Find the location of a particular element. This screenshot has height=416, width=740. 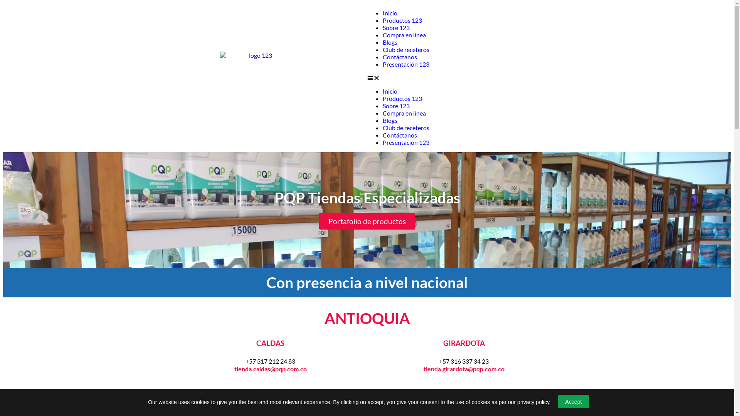

Sobre 123 is located at coordinates (396, 106).